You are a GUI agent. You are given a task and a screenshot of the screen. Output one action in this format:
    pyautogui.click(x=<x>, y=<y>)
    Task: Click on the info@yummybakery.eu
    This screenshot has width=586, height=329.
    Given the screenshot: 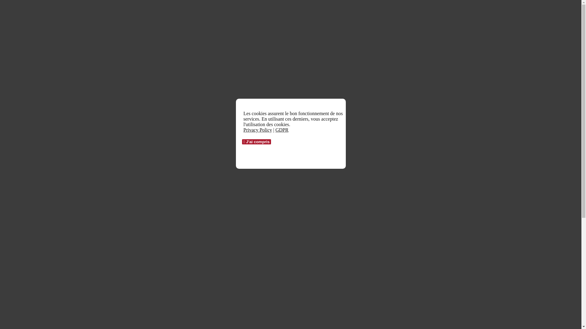 What is the action you would take?
    pyautogui.click(x=26, y=207)
    